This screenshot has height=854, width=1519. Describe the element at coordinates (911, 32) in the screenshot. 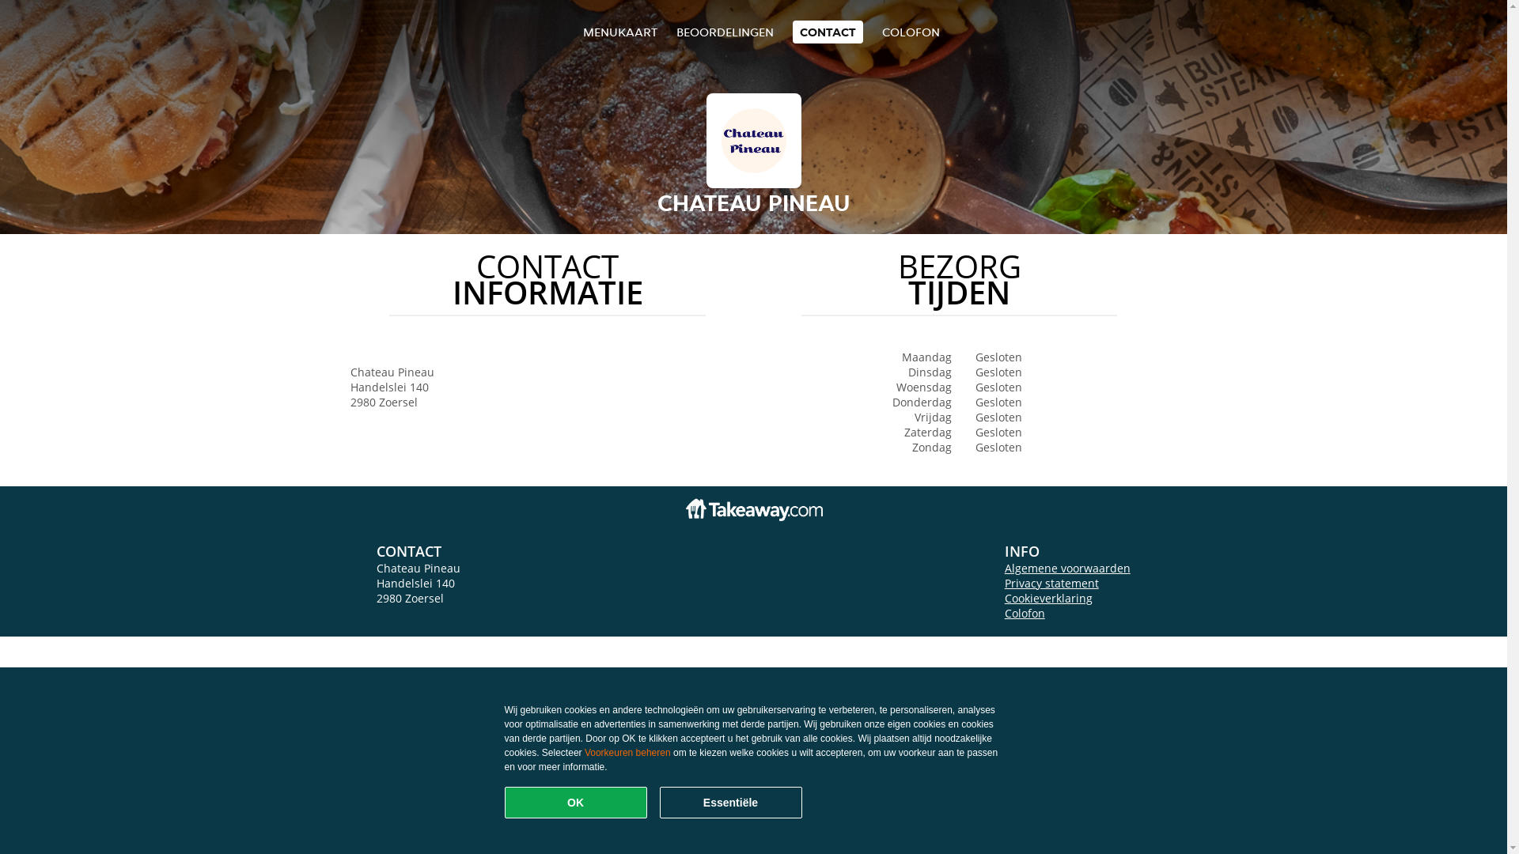

I see `COLOFON` at that location.